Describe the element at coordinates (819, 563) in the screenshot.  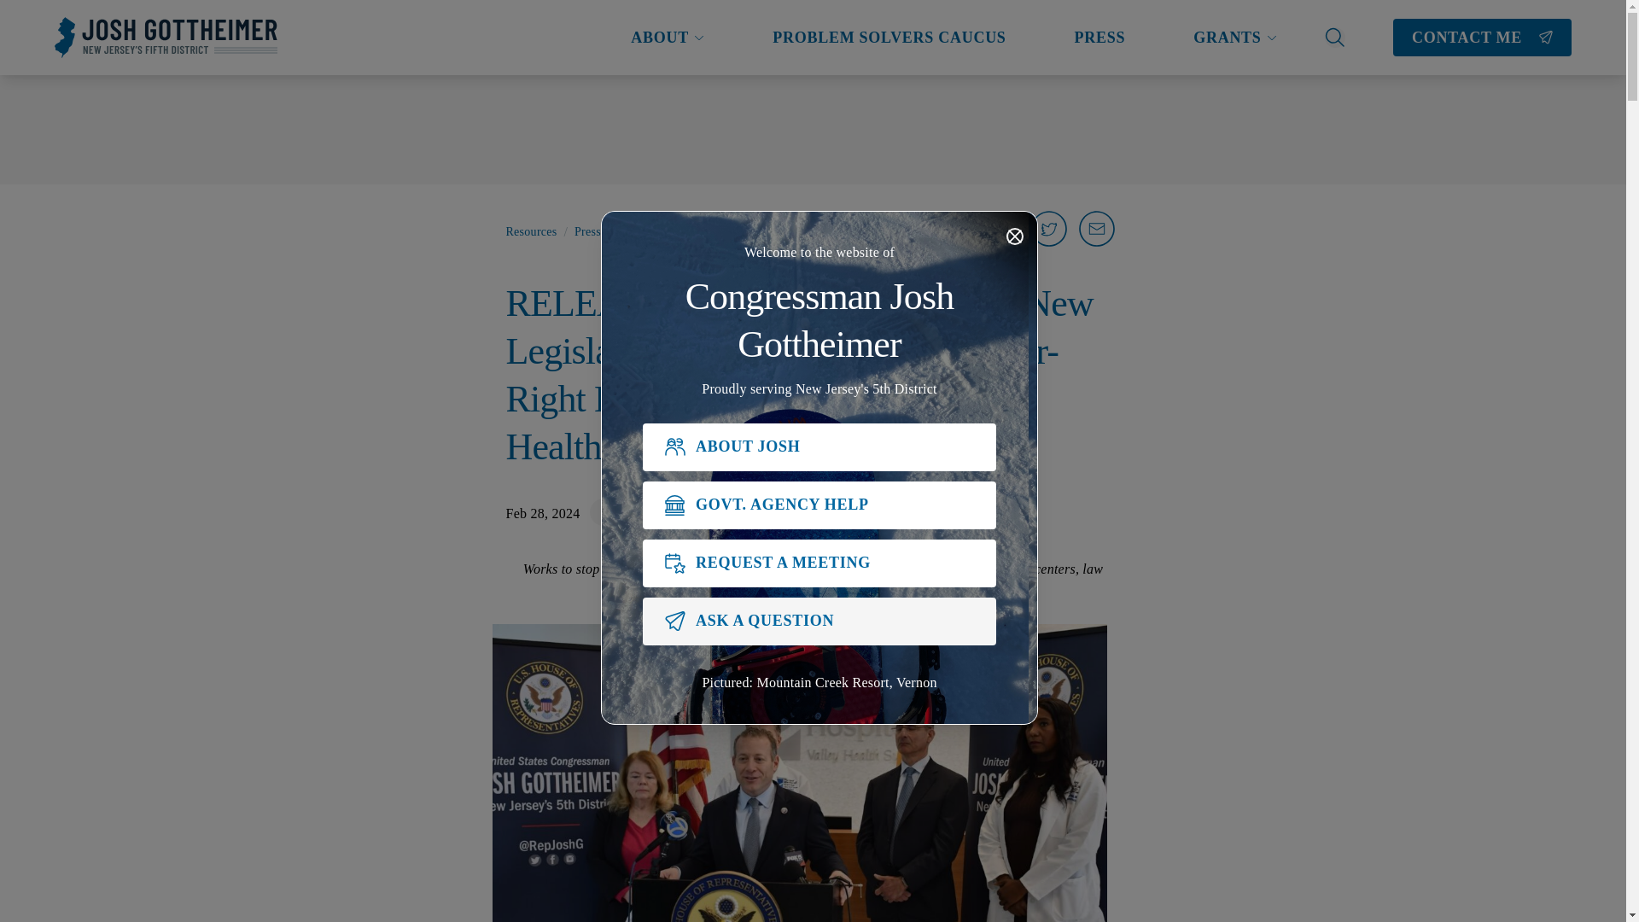
I see `REQUEST A MEETING` at that location.